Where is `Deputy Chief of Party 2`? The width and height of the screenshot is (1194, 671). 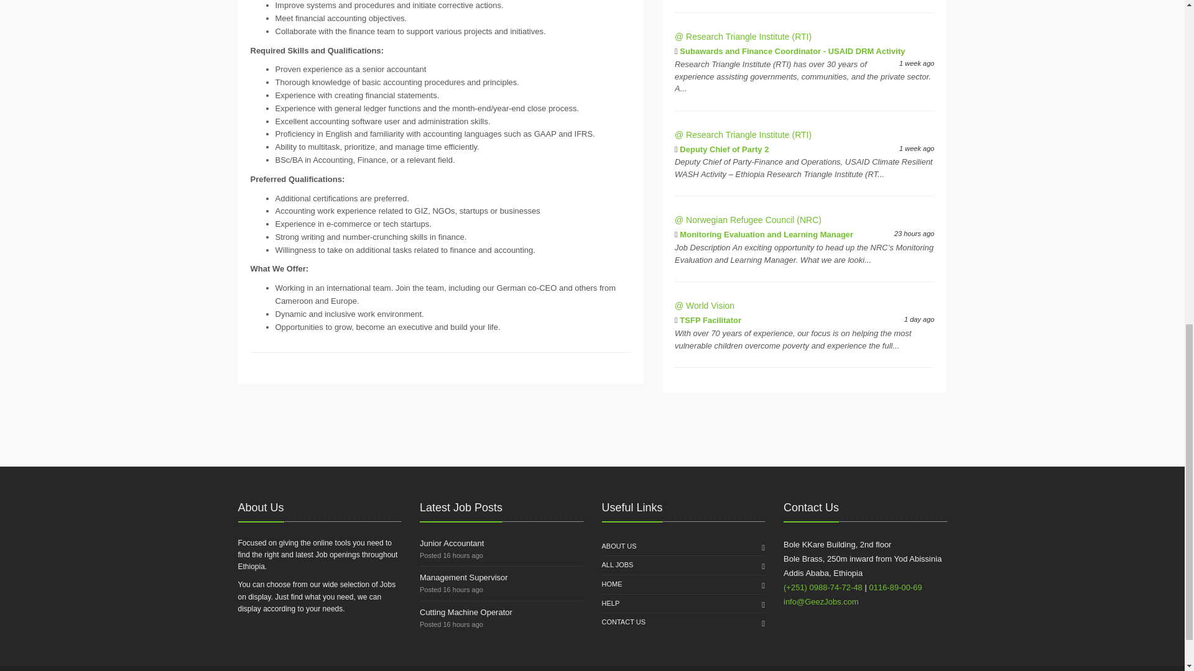
Deputy Chief of Party 2 is located at coordinates (724, 149).